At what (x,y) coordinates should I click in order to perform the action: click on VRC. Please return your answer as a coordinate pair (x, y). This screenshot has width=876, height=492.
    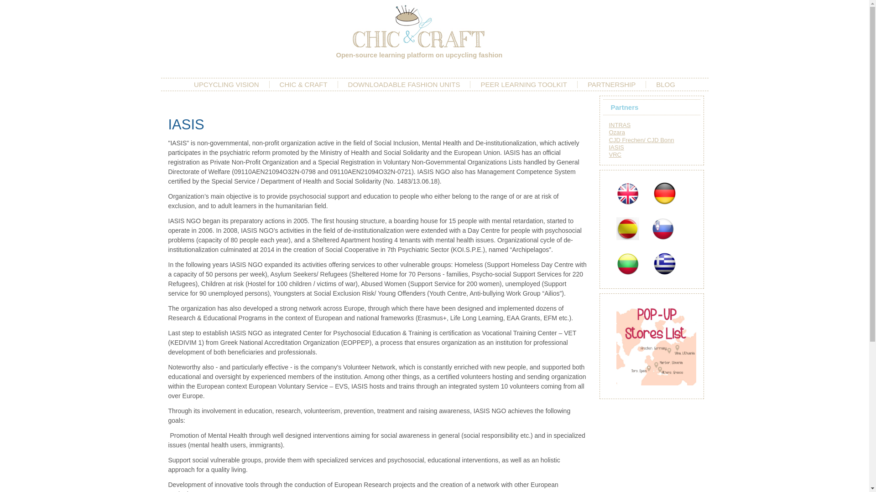
    Looking at the image, I should click on (615, 154).